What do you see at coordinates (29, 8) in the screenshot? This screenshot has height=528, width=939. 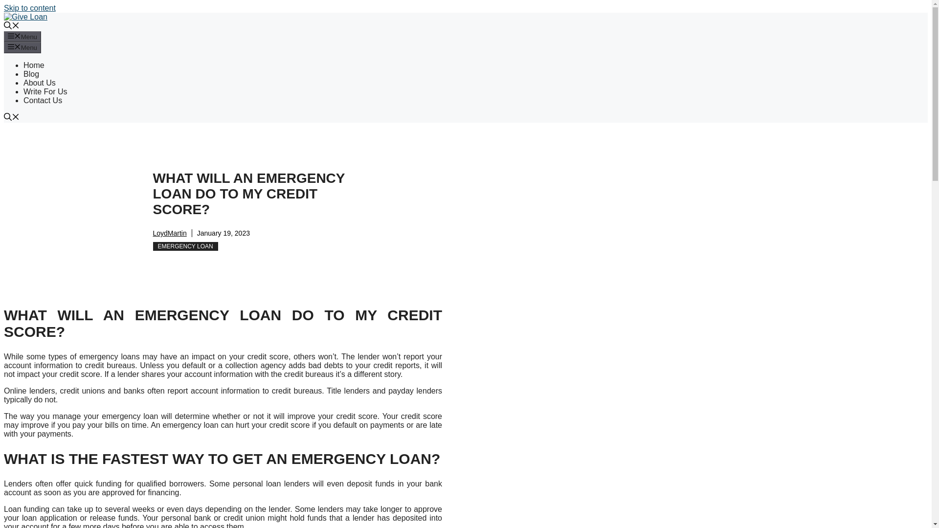 I see `Skip to content` at bounding box center [29, 8].